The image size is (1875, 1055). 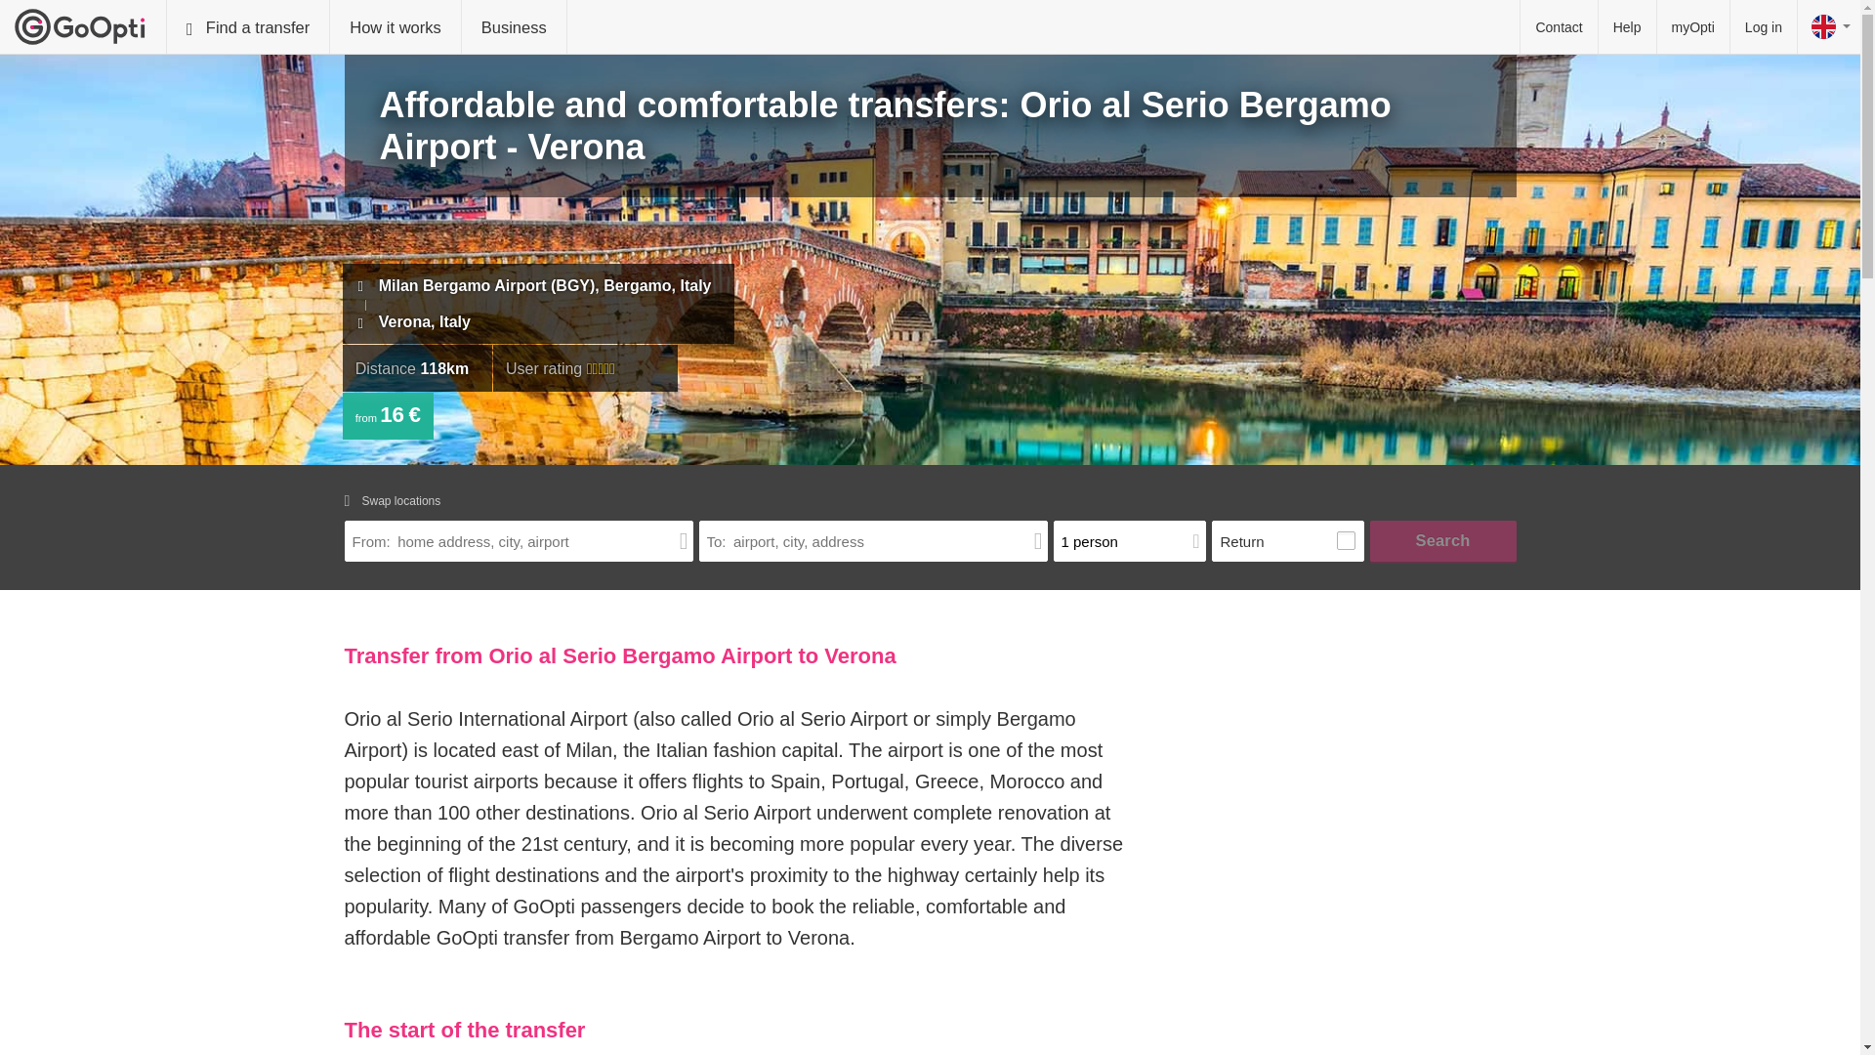 What do you see at coordinates (1441, 541) in the screenshot?
I see `Search` at bounding box center [1441, 541].